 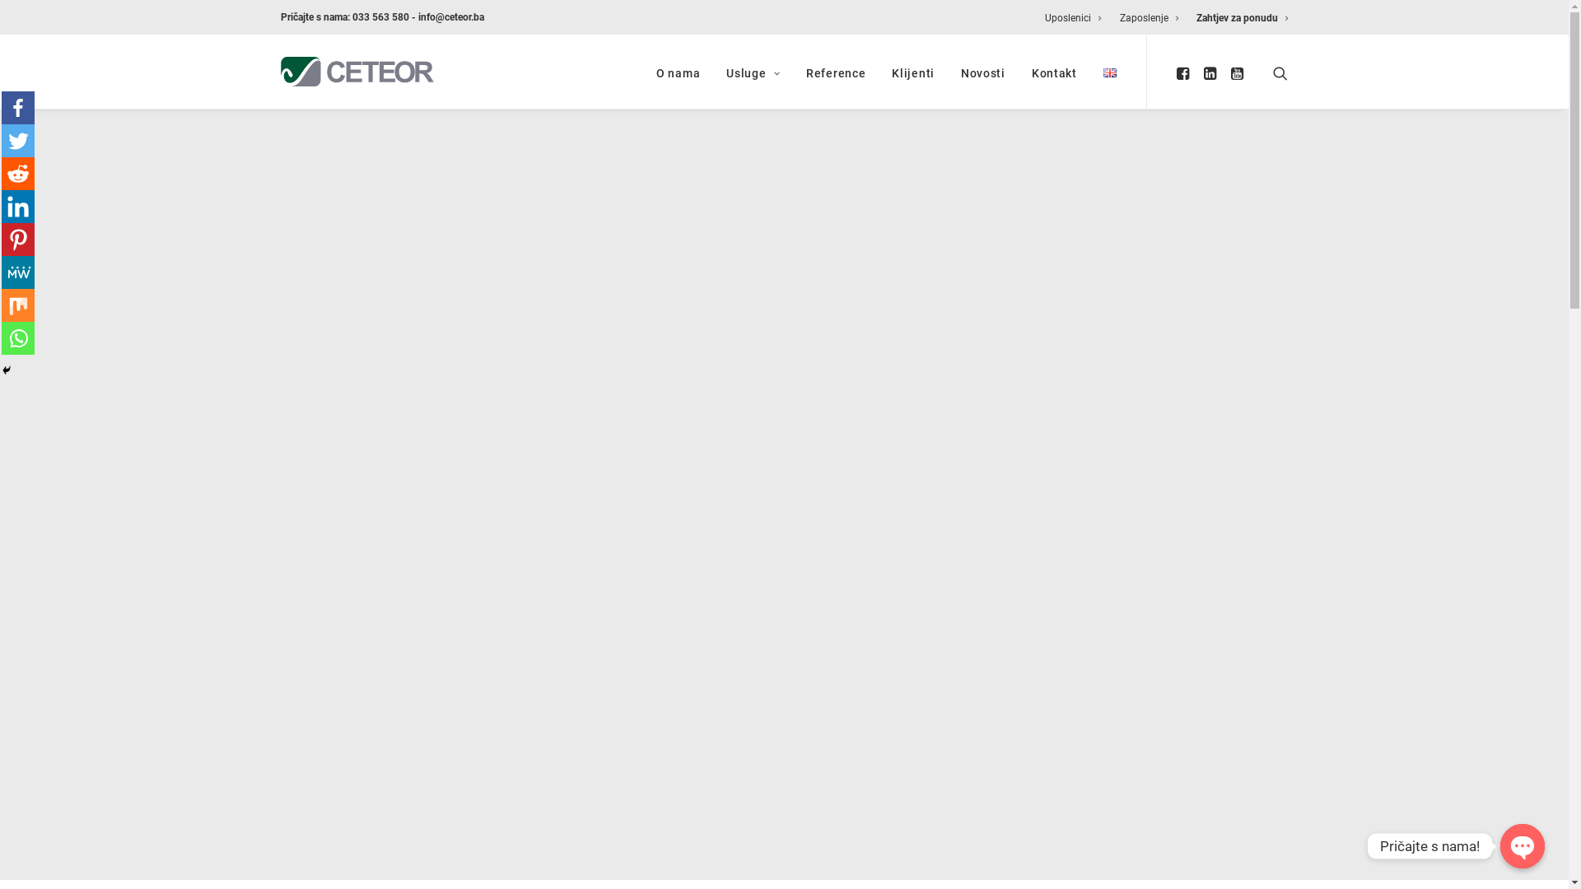 What do you see at coordinates (18, 174) in the screenshot?
I see `Reddit` at bounding box center [18, 174].